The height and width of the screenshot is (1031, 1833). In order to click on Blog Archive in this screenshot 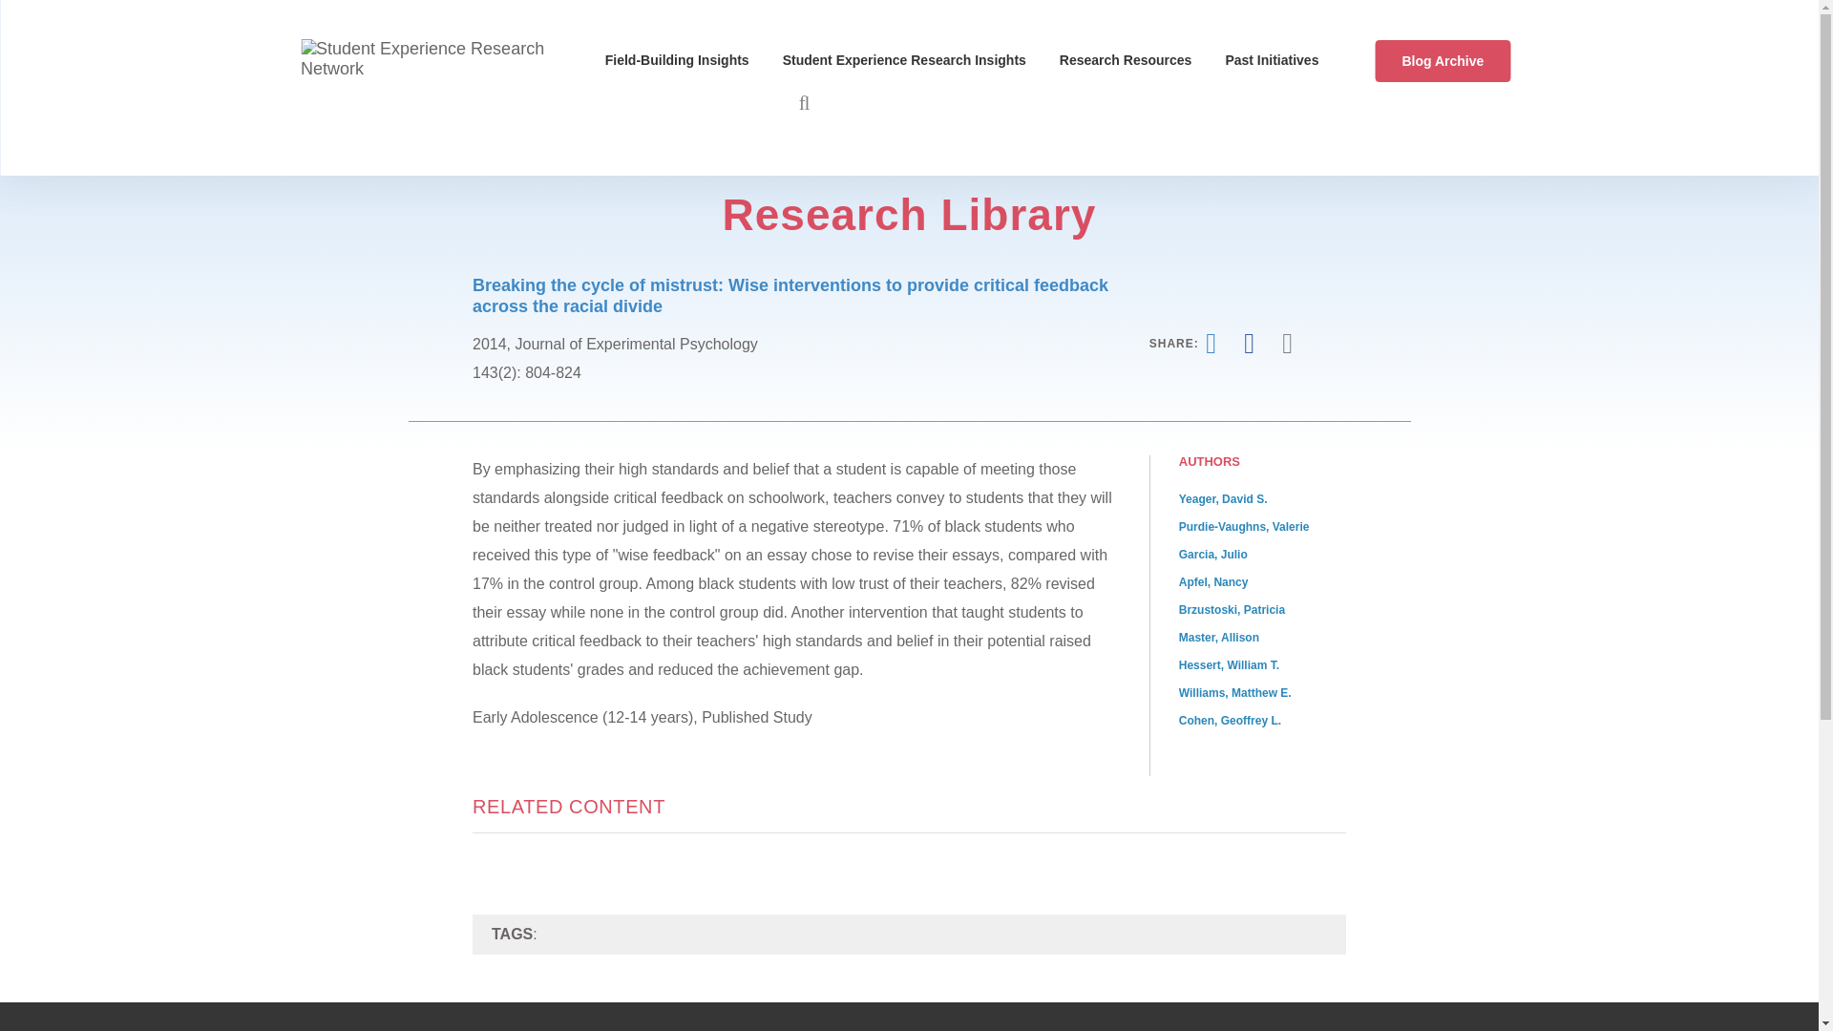, I will do `click(1443, 61)`.